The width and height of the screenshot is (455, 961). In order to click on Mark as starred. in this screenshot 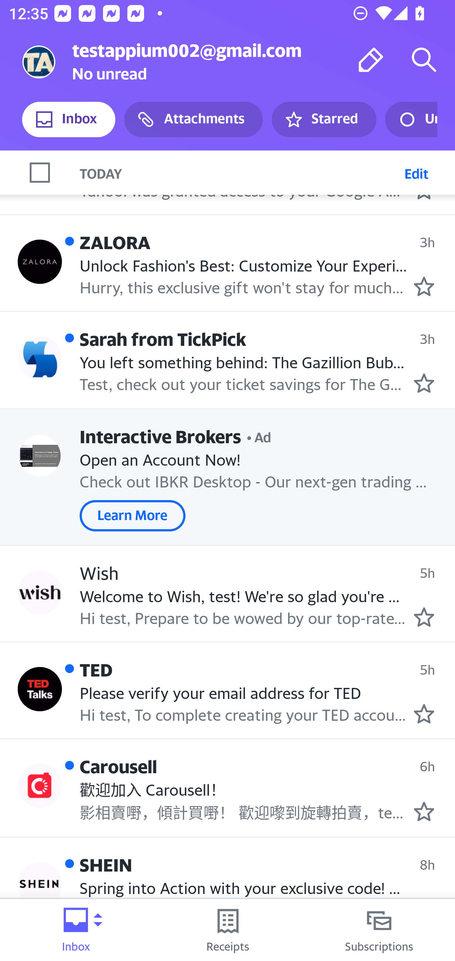, I will do `click(424, 617)`.